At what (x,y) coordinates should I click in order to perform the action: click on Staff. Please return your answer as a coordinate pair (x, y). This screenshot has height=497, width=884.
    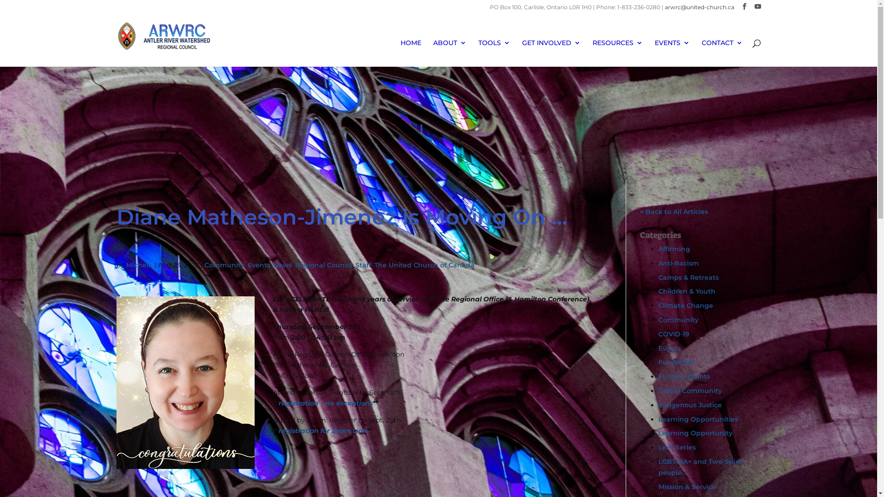
    Looking at the image, I should click on (363, 265).